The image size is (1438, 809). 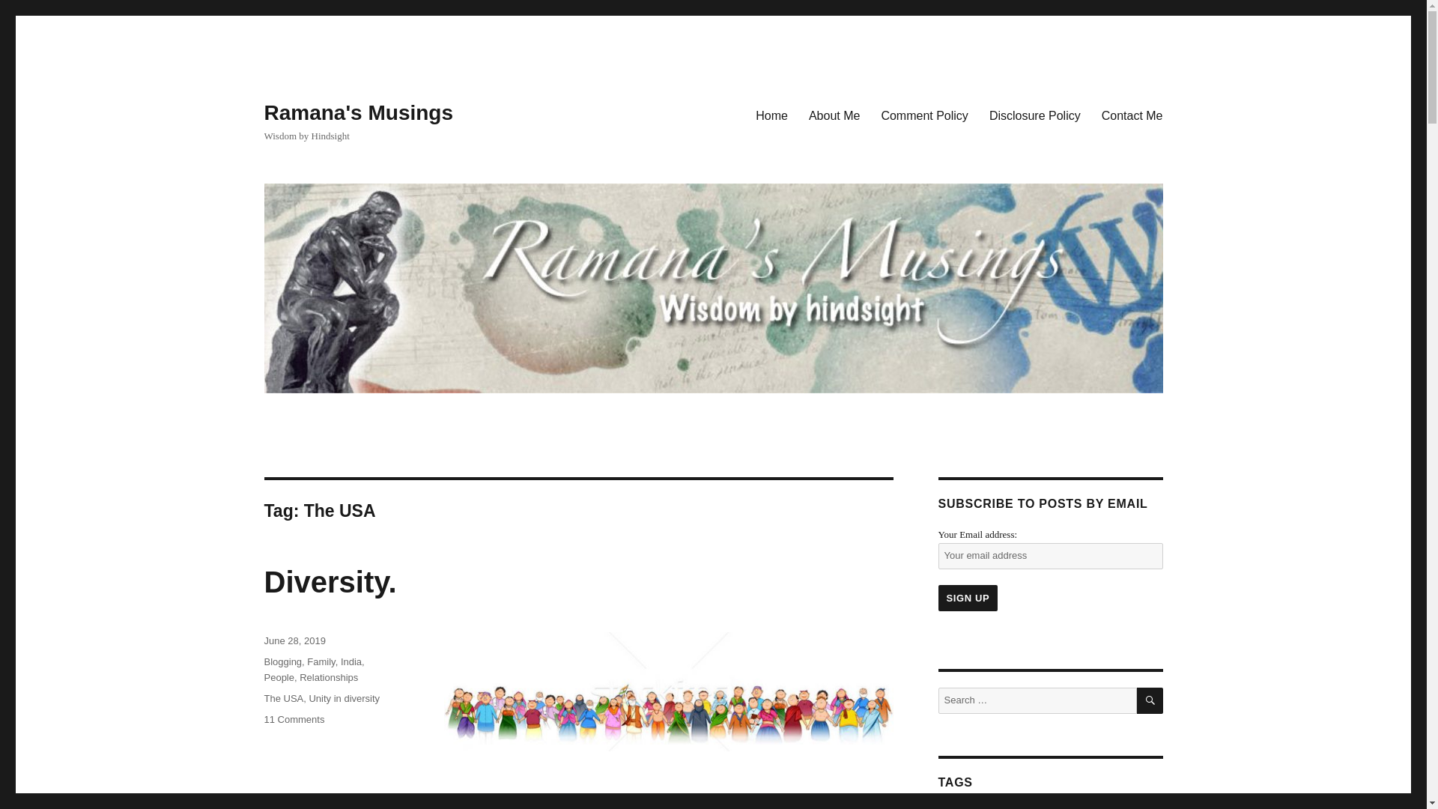 I want to click on Contact Me, so click(x=1132, y=115).